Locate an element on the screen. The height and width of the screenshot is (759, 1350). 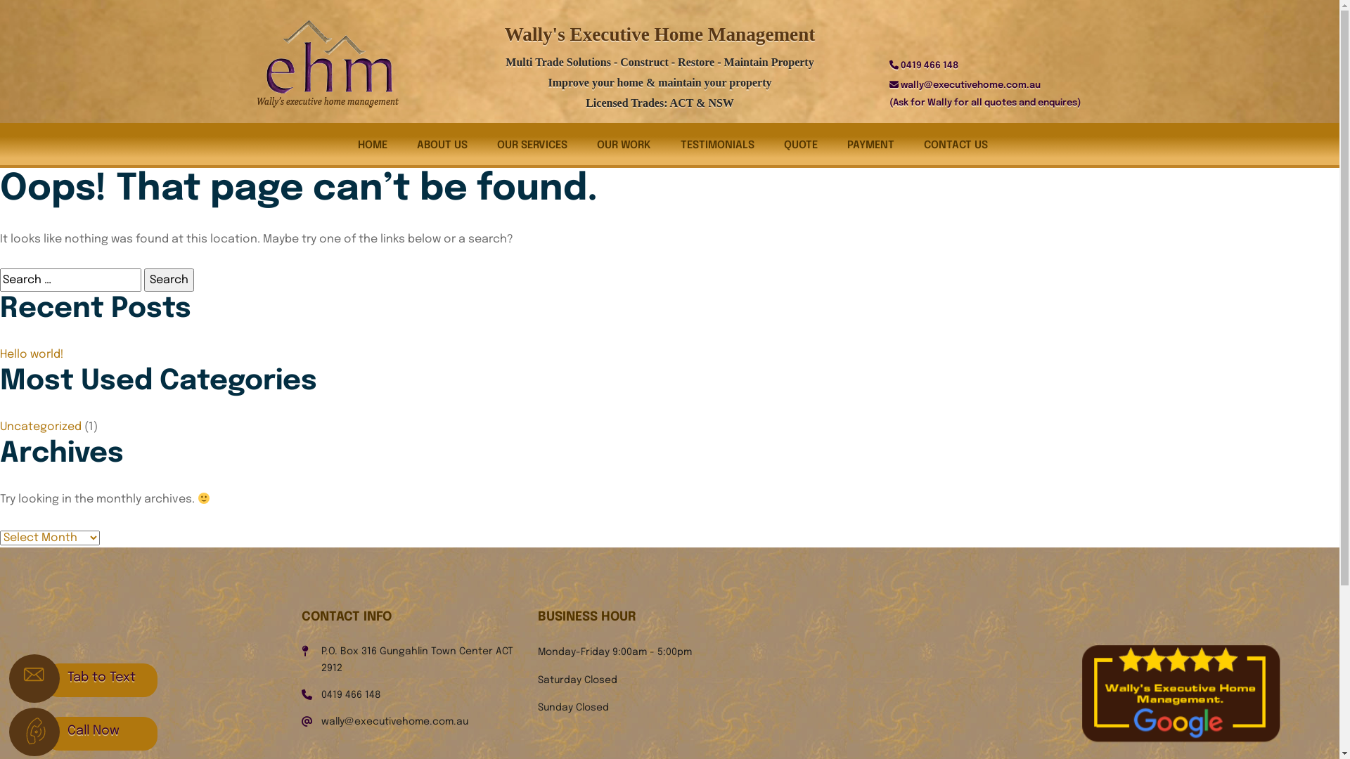
0419 466 148 is located at coordinates (350, 695).